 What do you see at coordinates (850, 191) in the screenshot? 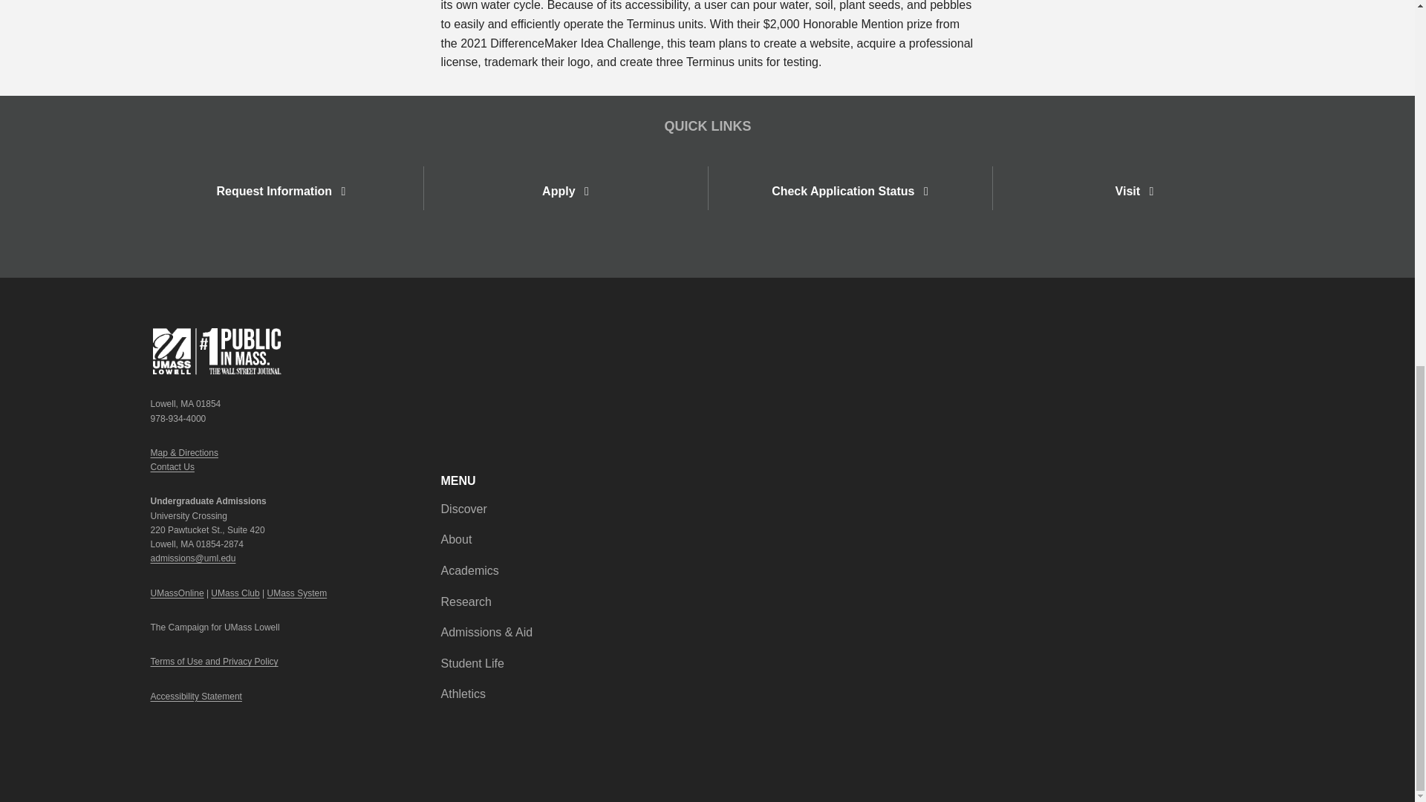
I see `Check Application Status` at bounding box center [850, 191].